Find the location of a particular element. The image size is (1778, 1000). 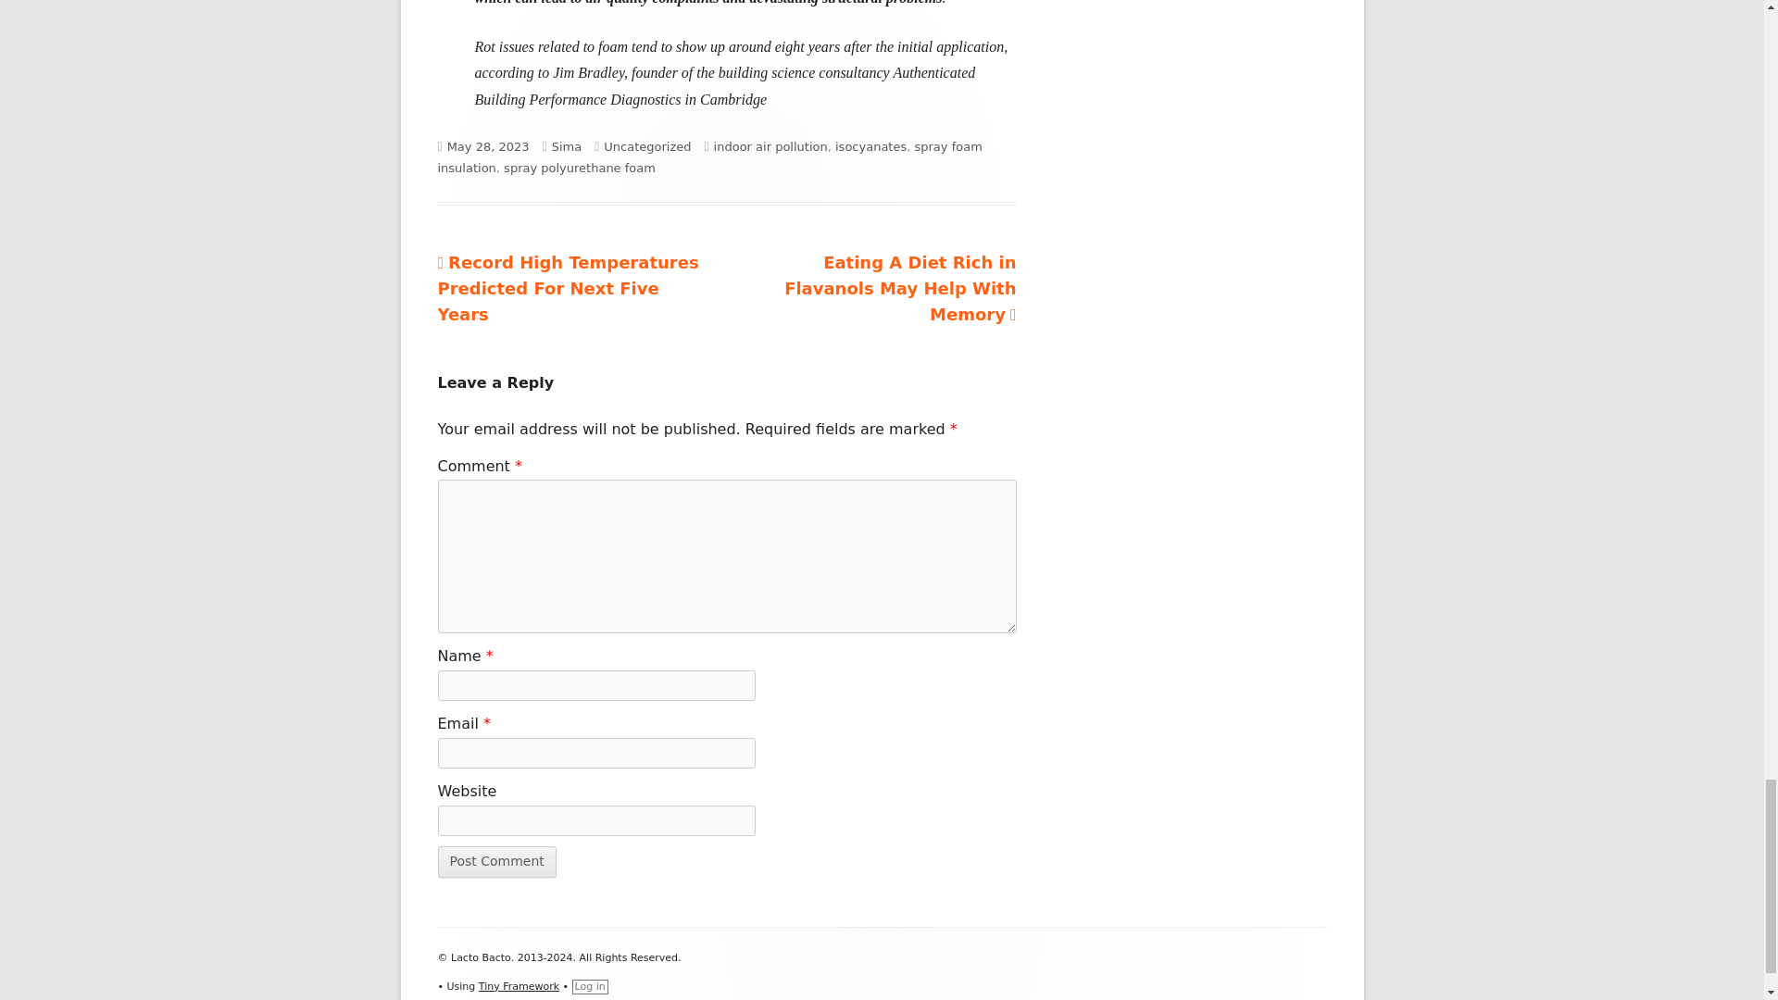

spray foam insulation is located at coordinates (709, 157).